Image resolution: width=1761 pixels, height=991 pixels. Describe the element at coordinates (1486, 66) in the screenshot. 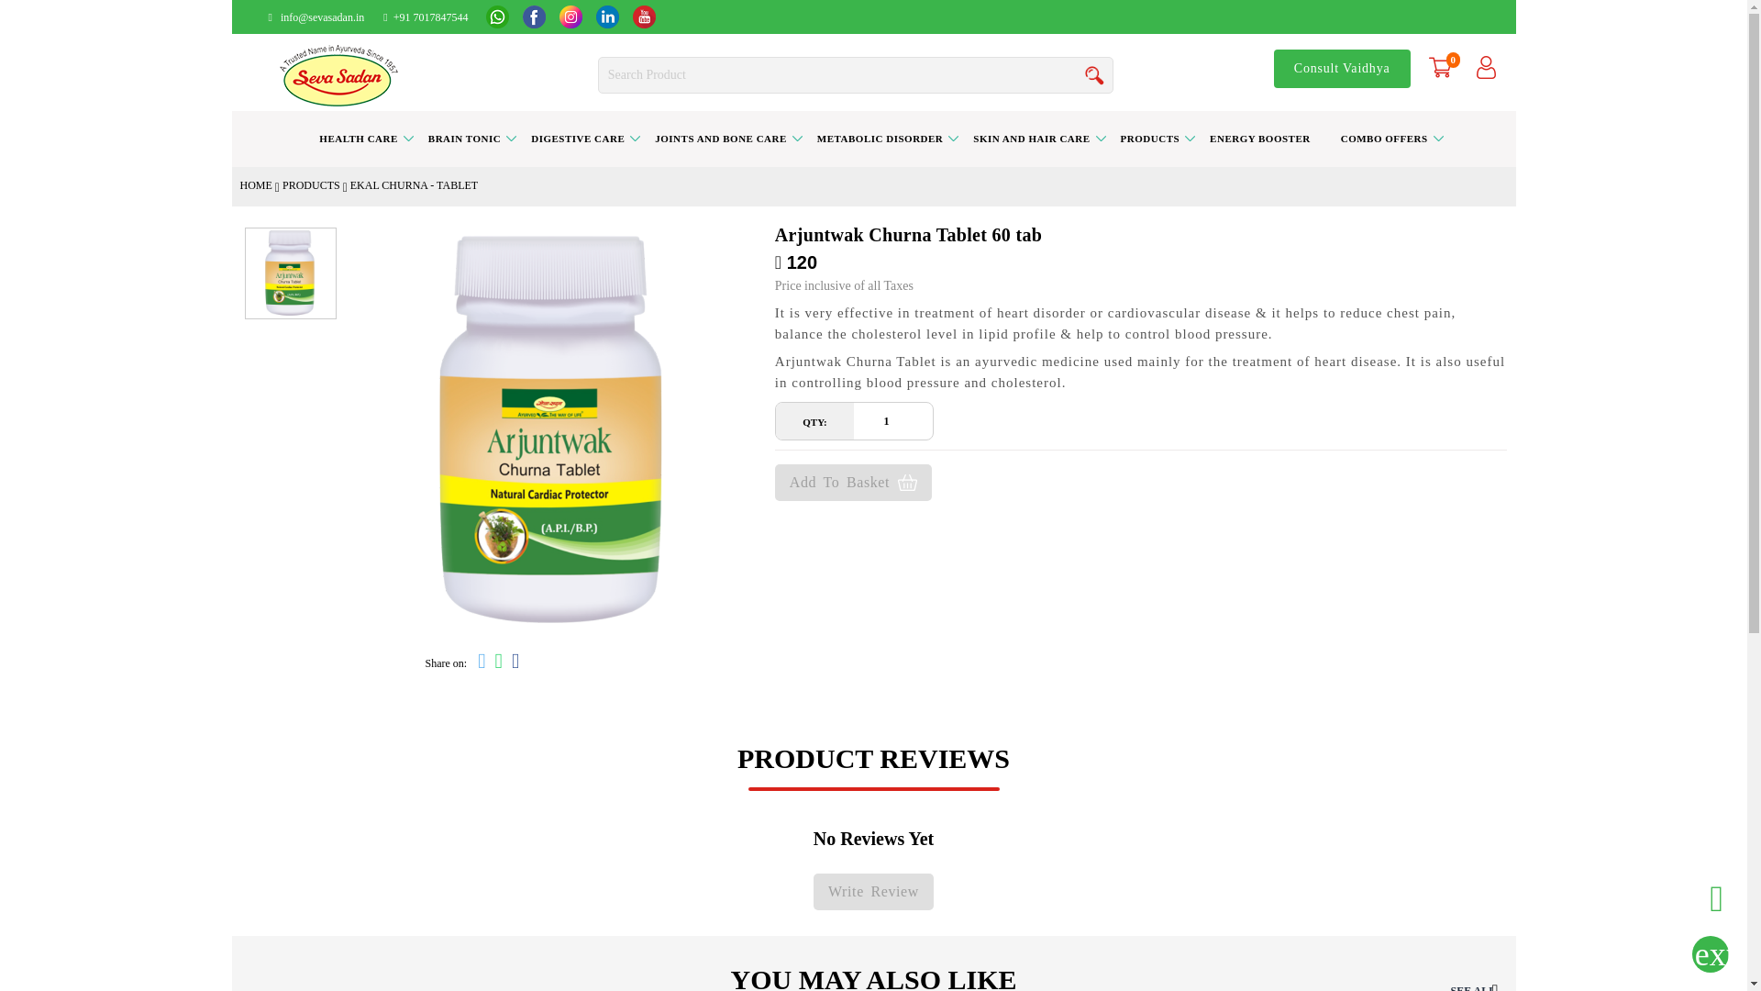

I see `Login` at that location.